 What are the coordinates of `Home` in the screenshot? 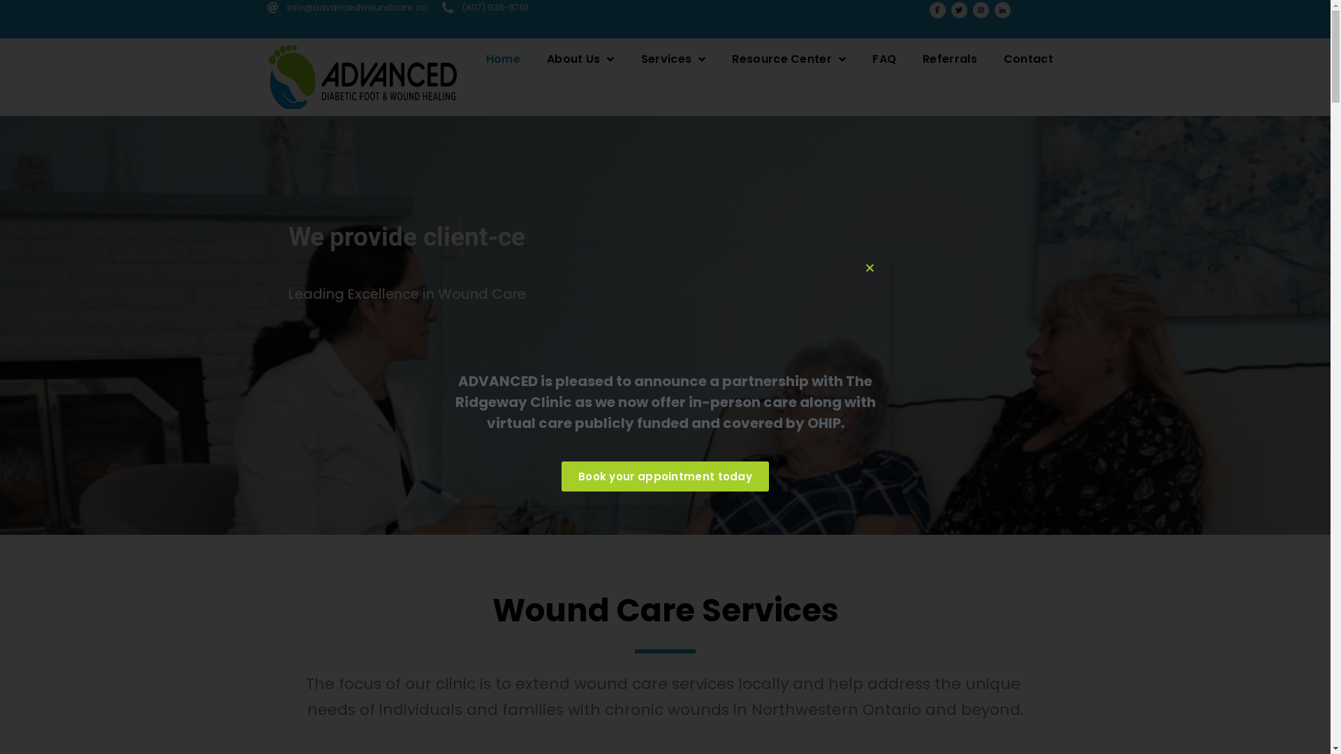 It's located at (503, 59).